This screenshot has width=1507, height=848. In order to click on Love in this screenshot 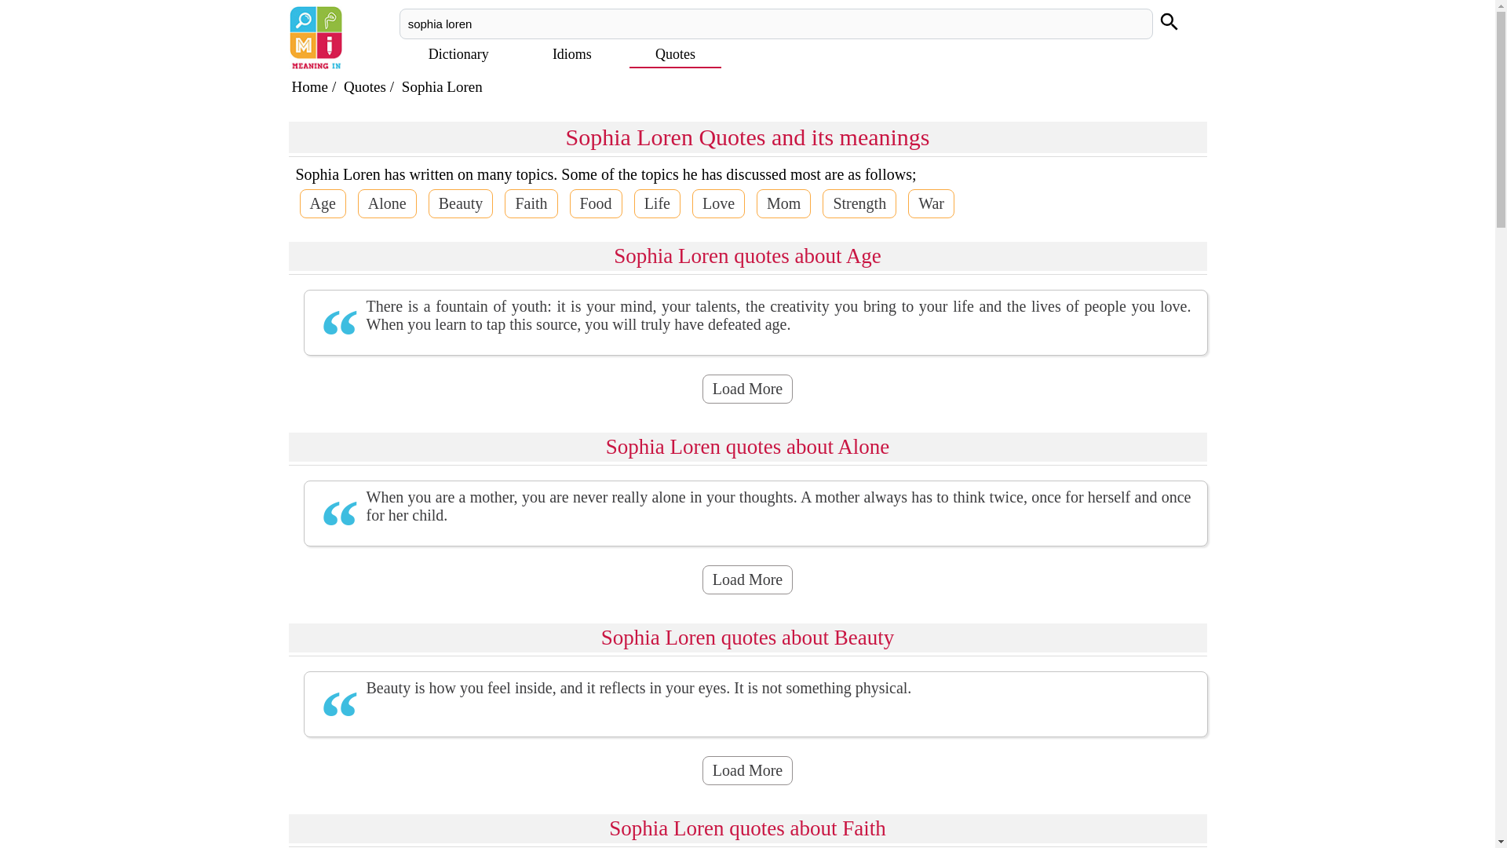, I will do `click(717, 203)`.